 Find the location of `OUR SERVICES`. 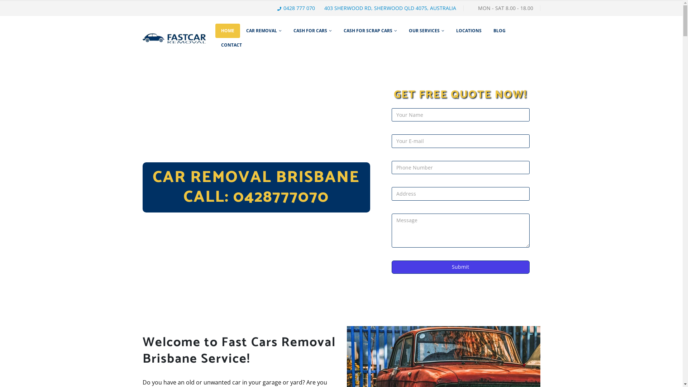

OUR SERVICES is located at coordinates (426, 31).